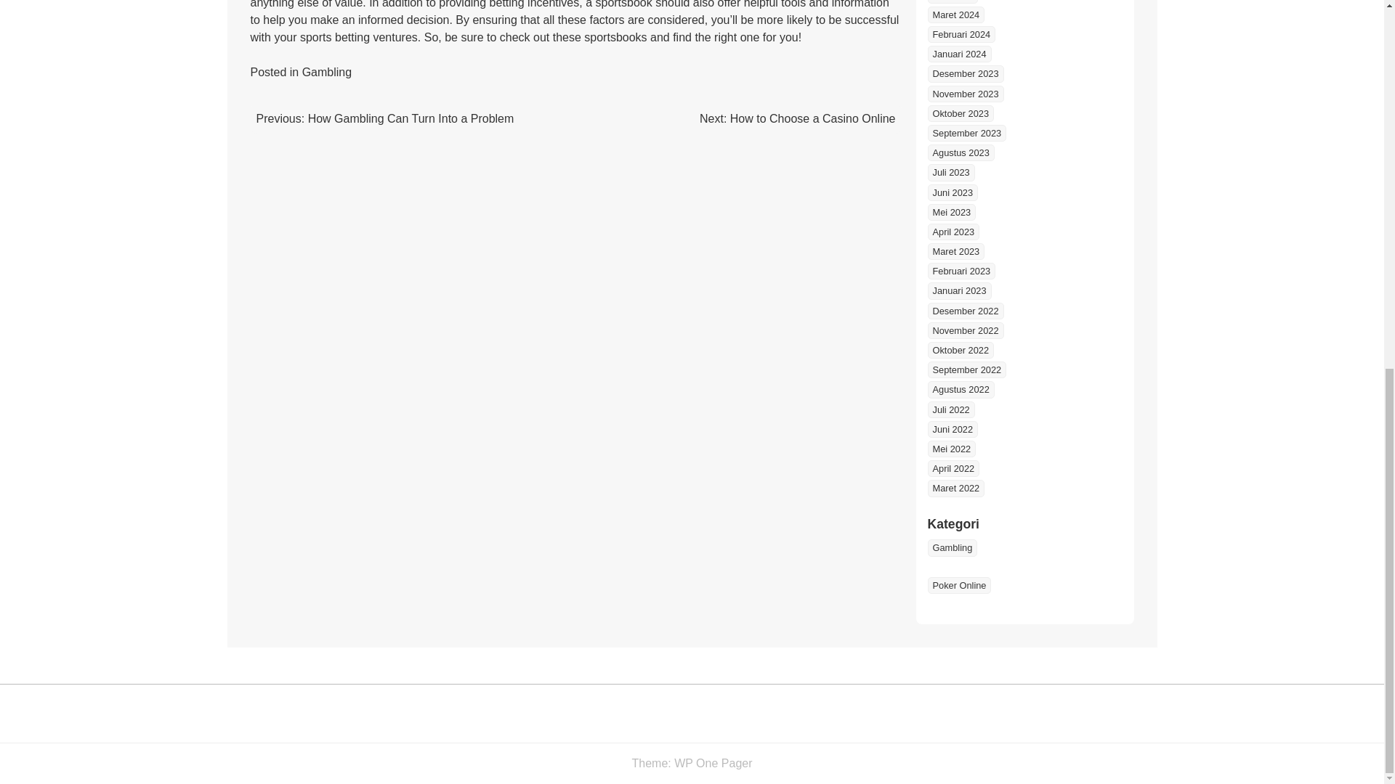  I want to click on November 2022, so click(965, 330).